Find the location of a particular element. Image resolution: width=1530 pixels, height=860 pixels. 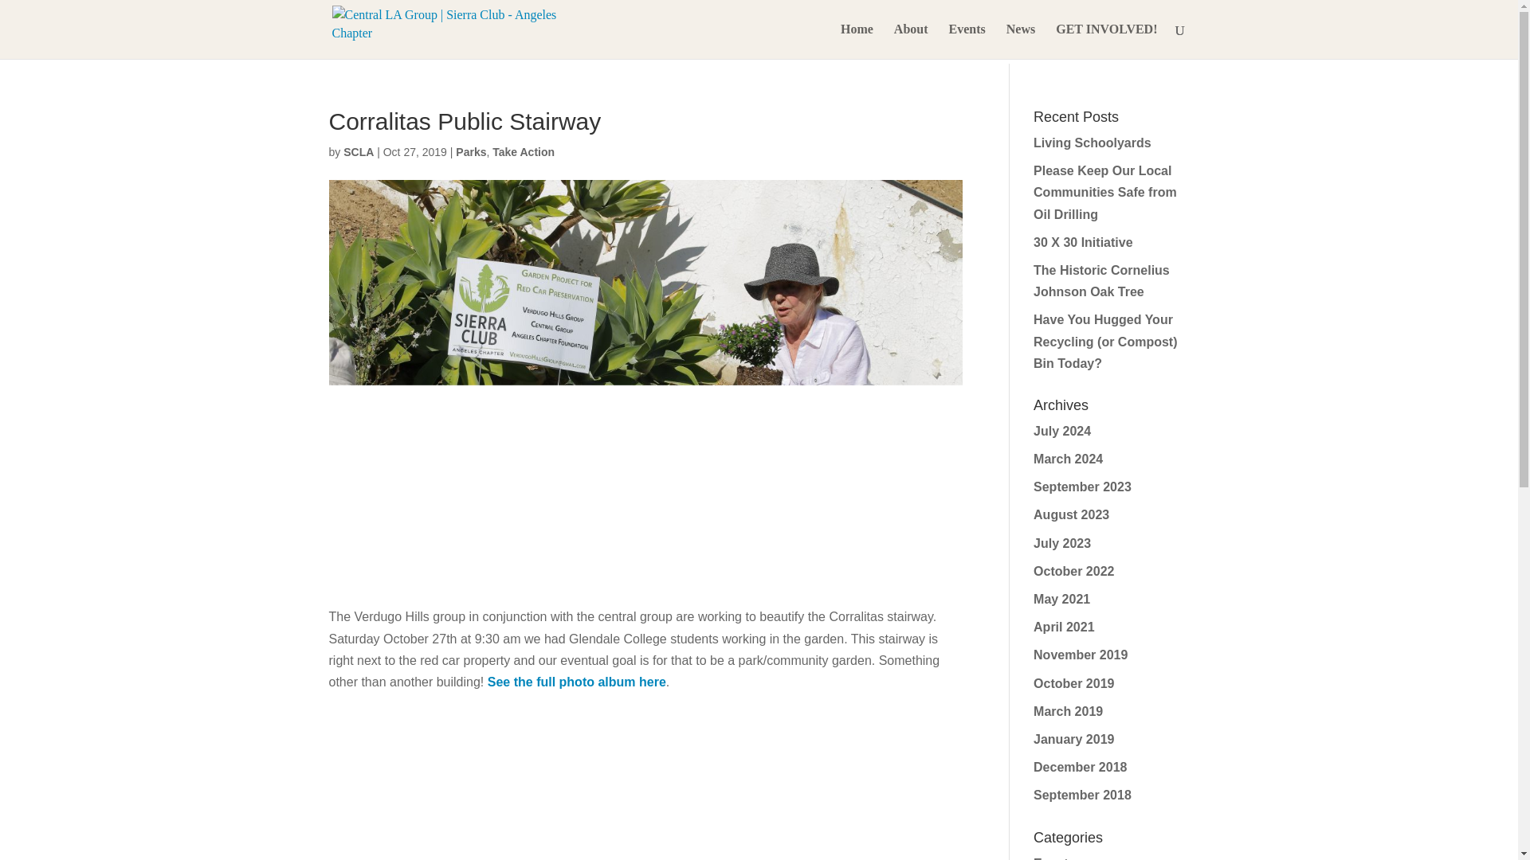

July 2023 is located at coordinates (1061, 543).